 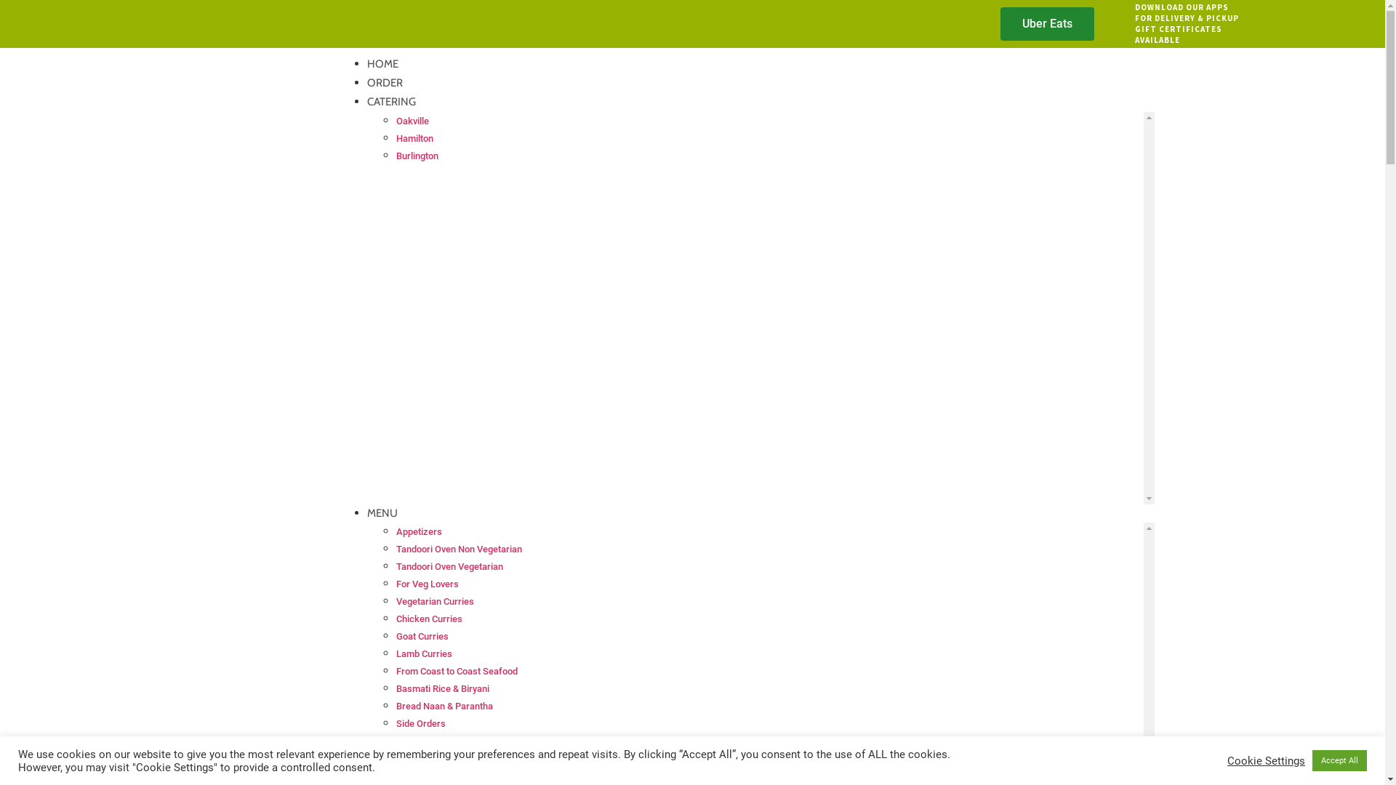 What do you see at coordinates (391, 102) in the screenshot?
I see `CATERING` at bounding box center [391, 102].